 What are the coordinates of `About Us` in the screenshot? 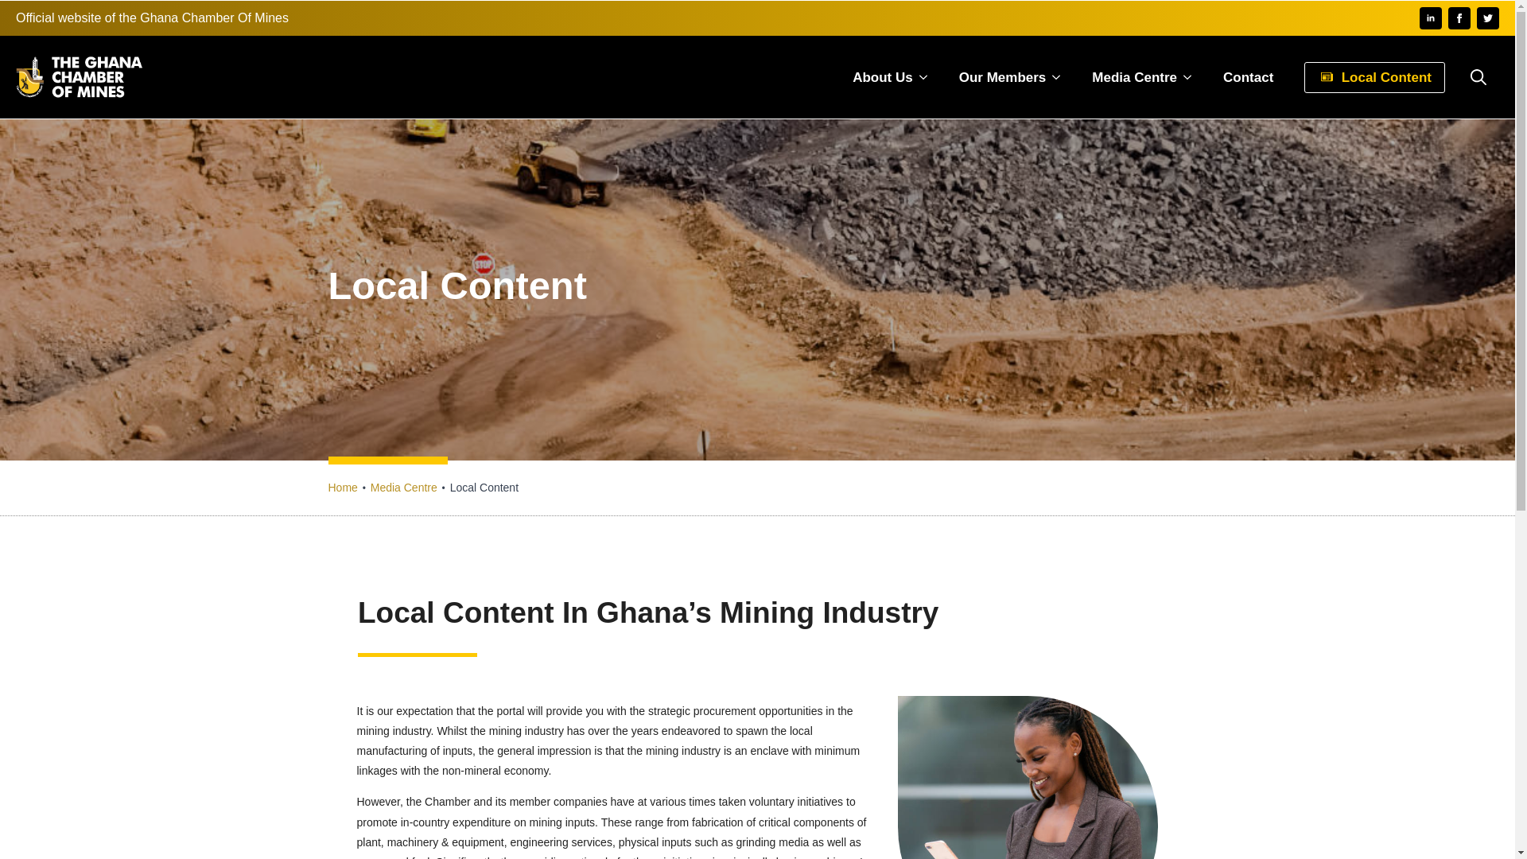 It's located at (876, 76).